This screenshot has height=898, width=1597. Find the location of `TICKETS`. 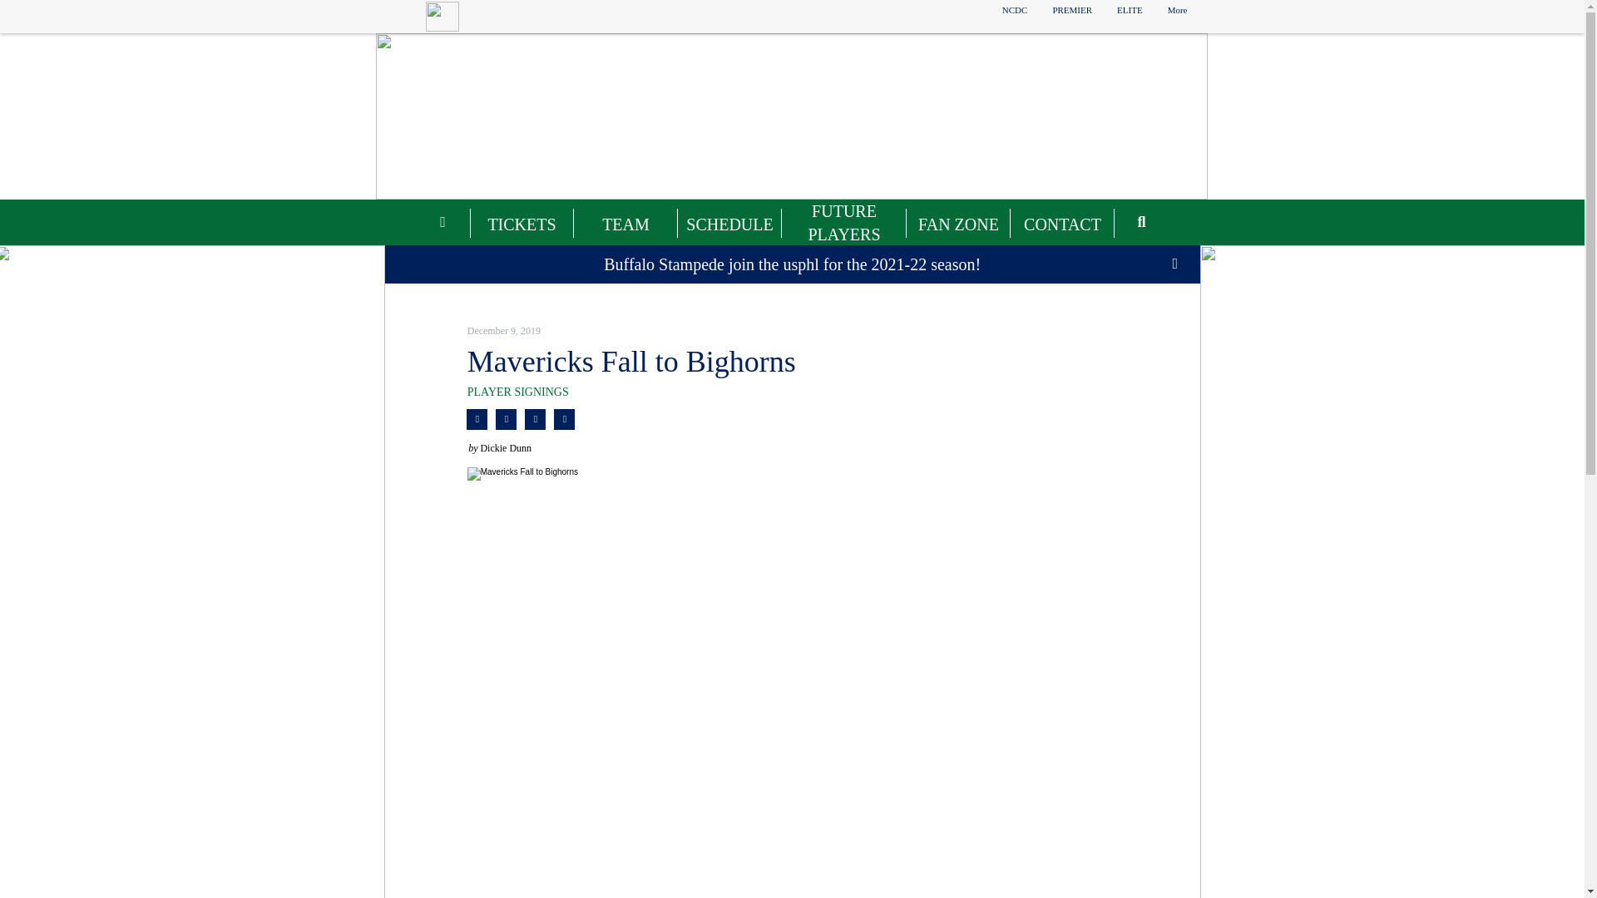

TICKETS is located at coordinates (521, 224).